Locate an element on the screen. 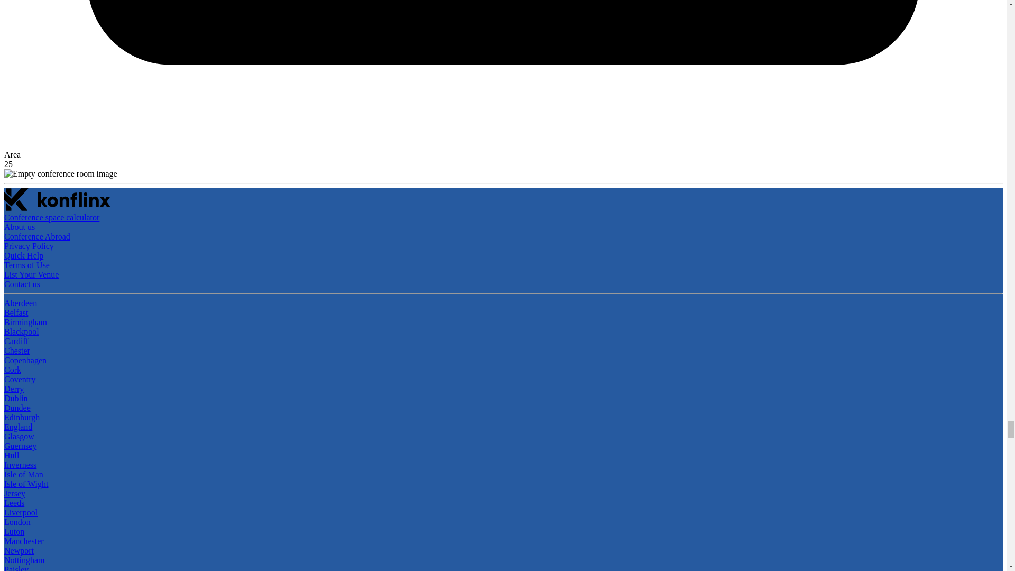  Privacy Policy is located at coordinates (29, 246).